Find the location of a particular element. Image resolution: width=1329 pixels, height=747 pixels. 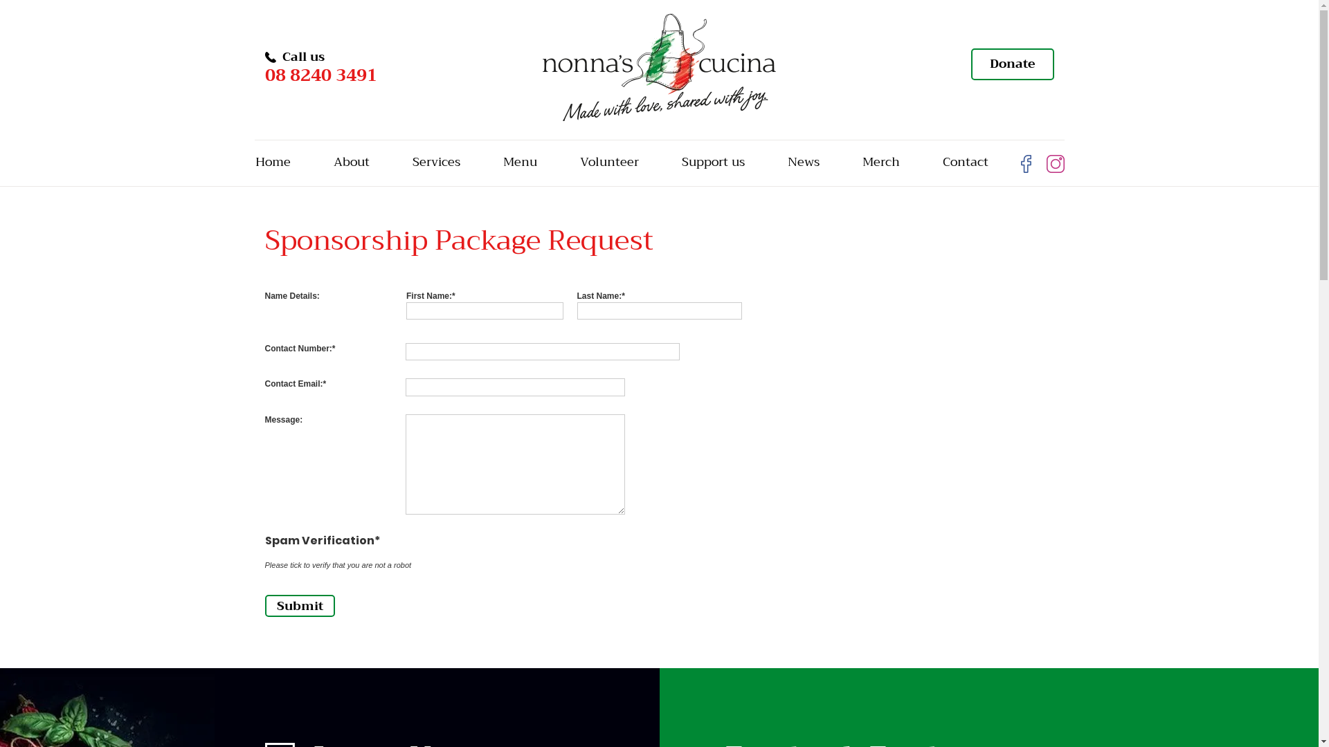

About is located at coordinates (351, 163).